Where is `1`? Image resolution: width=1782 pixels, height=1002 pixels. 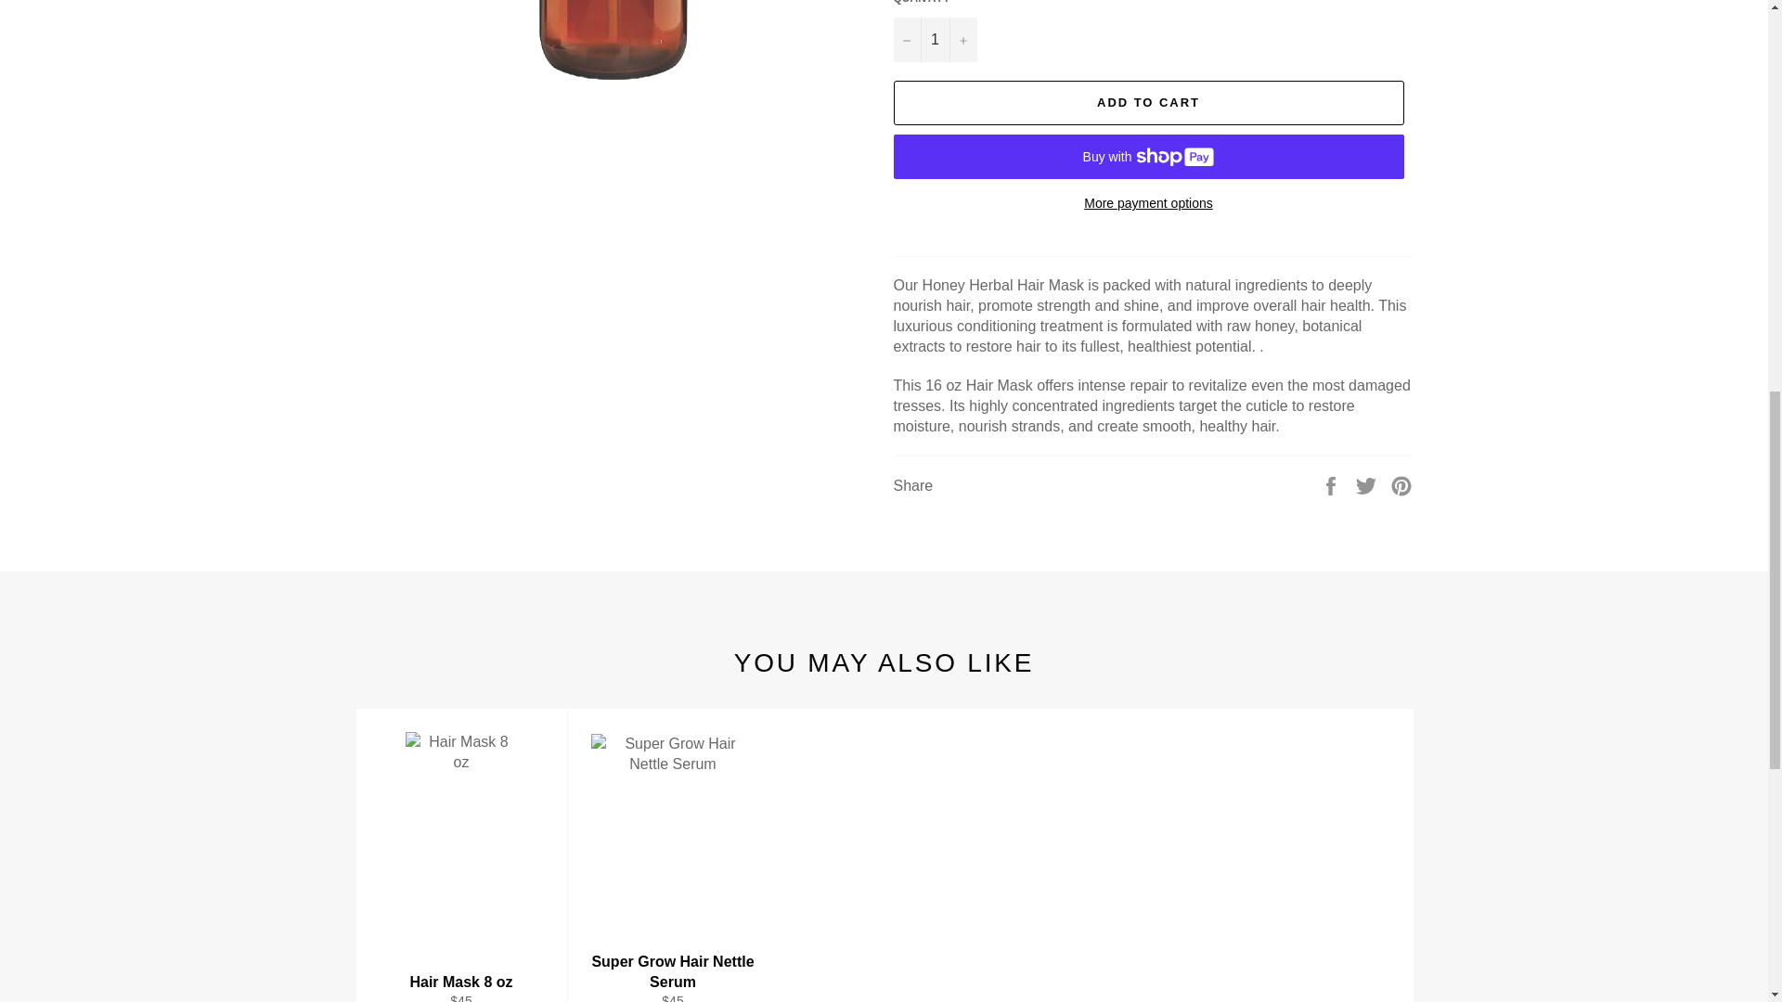 1 is located at coordinates (934, 39).